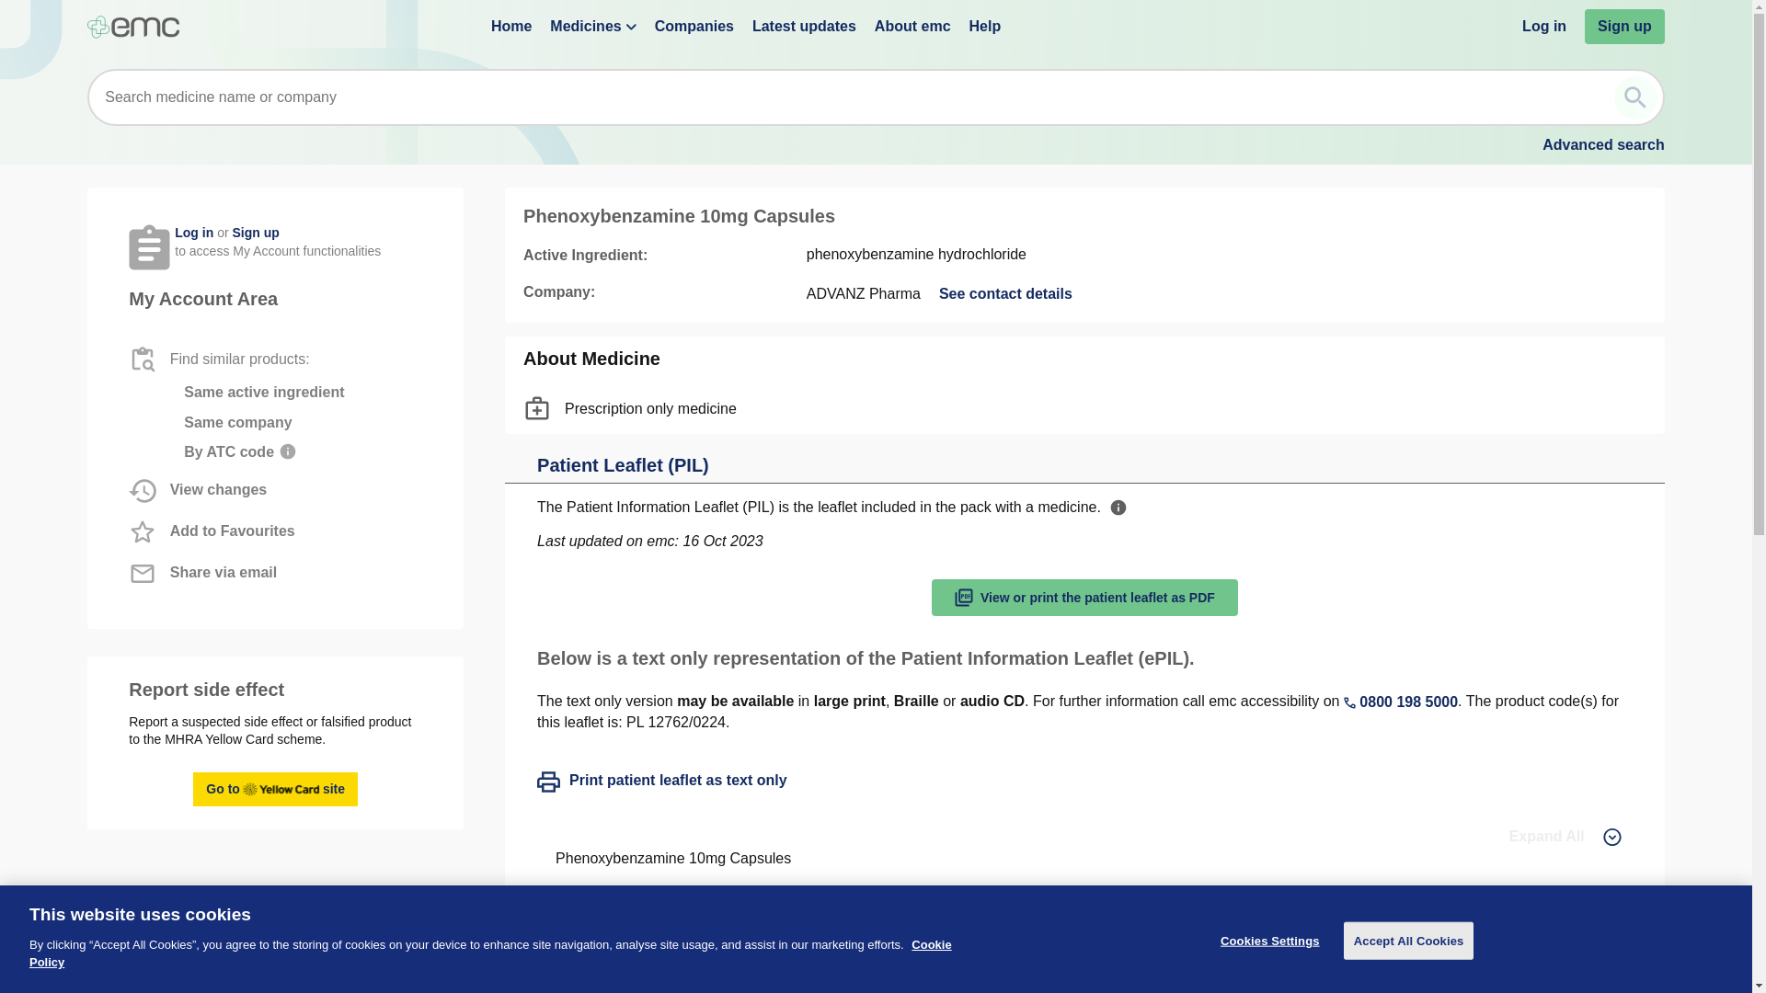 The width and height of the screenshot is (1766, 993). What do you see at coordinates (1401, 702) in the screenshot?
I see `Log in` at bounding box center [1401, 702].